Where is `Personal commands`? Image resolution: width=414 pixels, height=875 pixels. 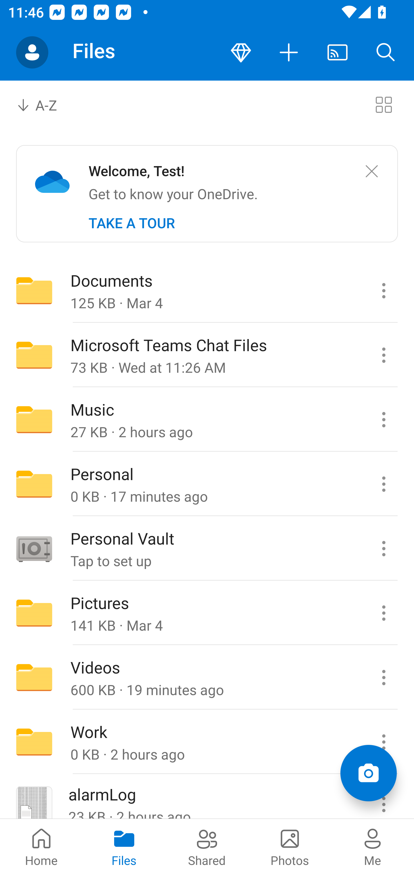
Personal commands is located at coordinates (384, 484).